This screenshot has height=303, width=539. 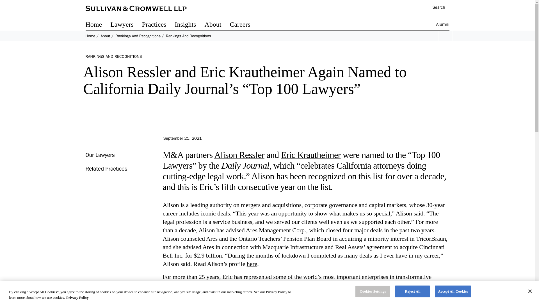 What do you see at coordinates (436, 8) in the screenshot?
I see `Search` at bounding box center [436, 8].